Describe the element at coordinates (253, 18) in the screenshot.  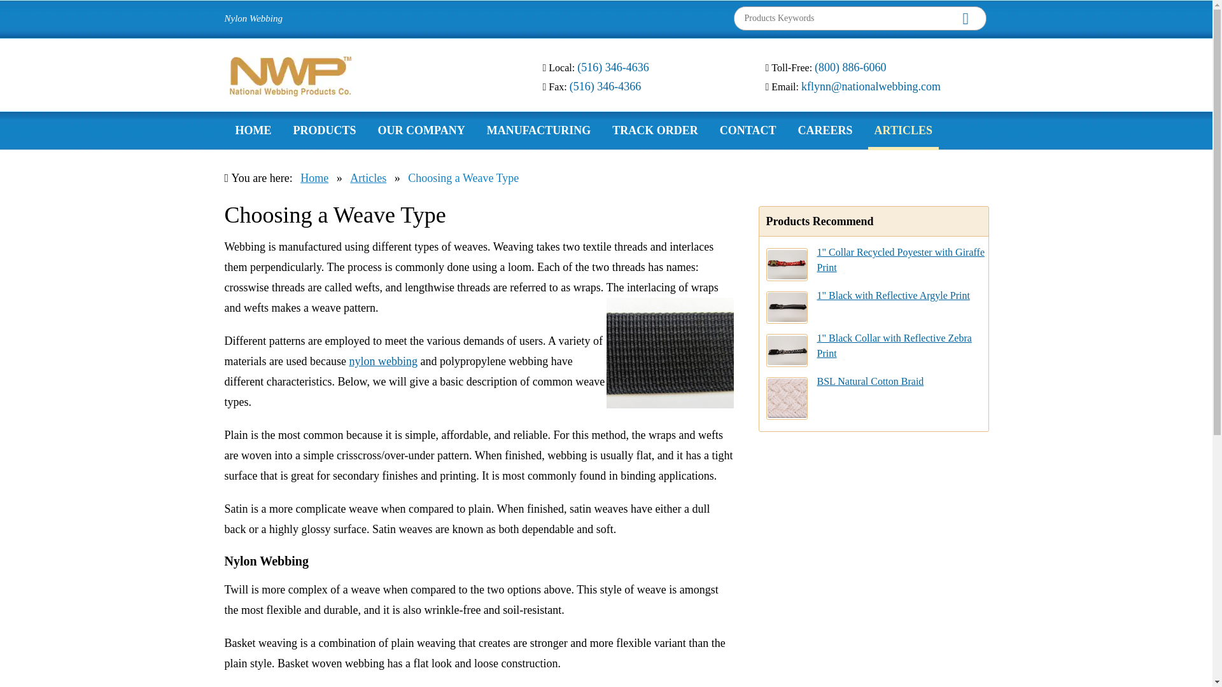
I see `Nylon Webbing` at that location.